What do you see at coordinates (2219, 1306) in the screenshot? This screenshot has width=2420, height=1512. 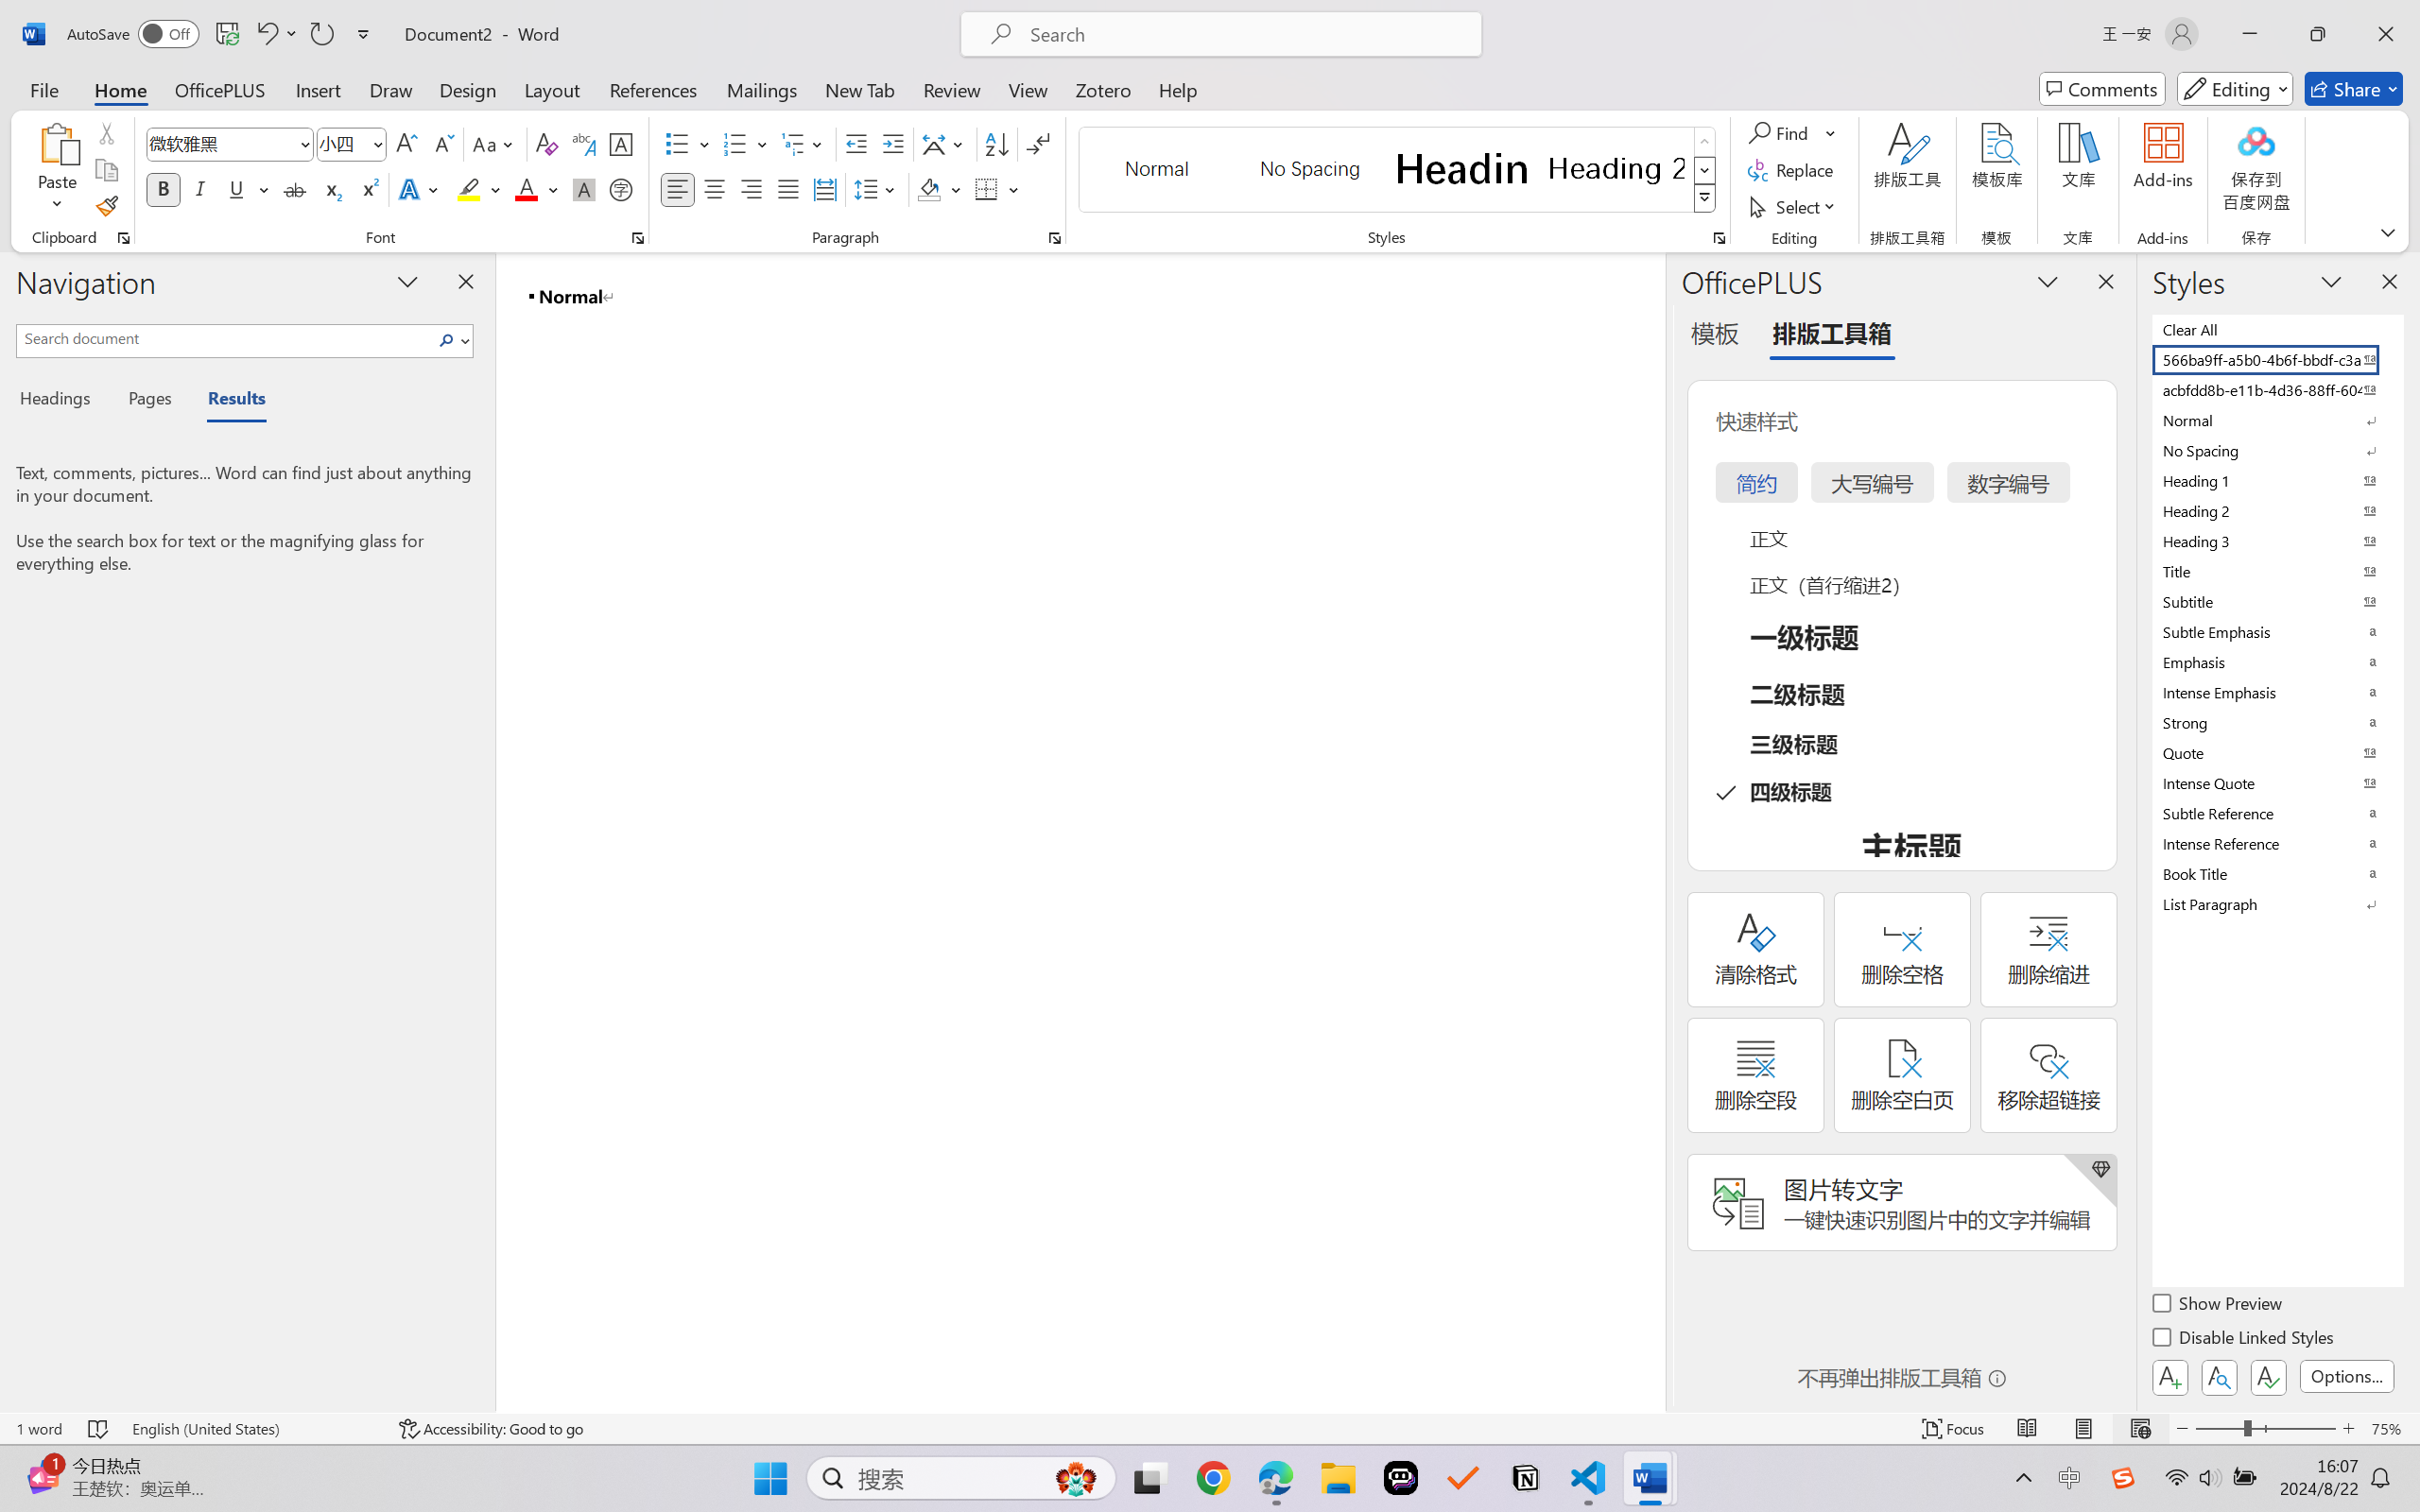 I see `Show Preview` at bounding box center [2219, 1306].